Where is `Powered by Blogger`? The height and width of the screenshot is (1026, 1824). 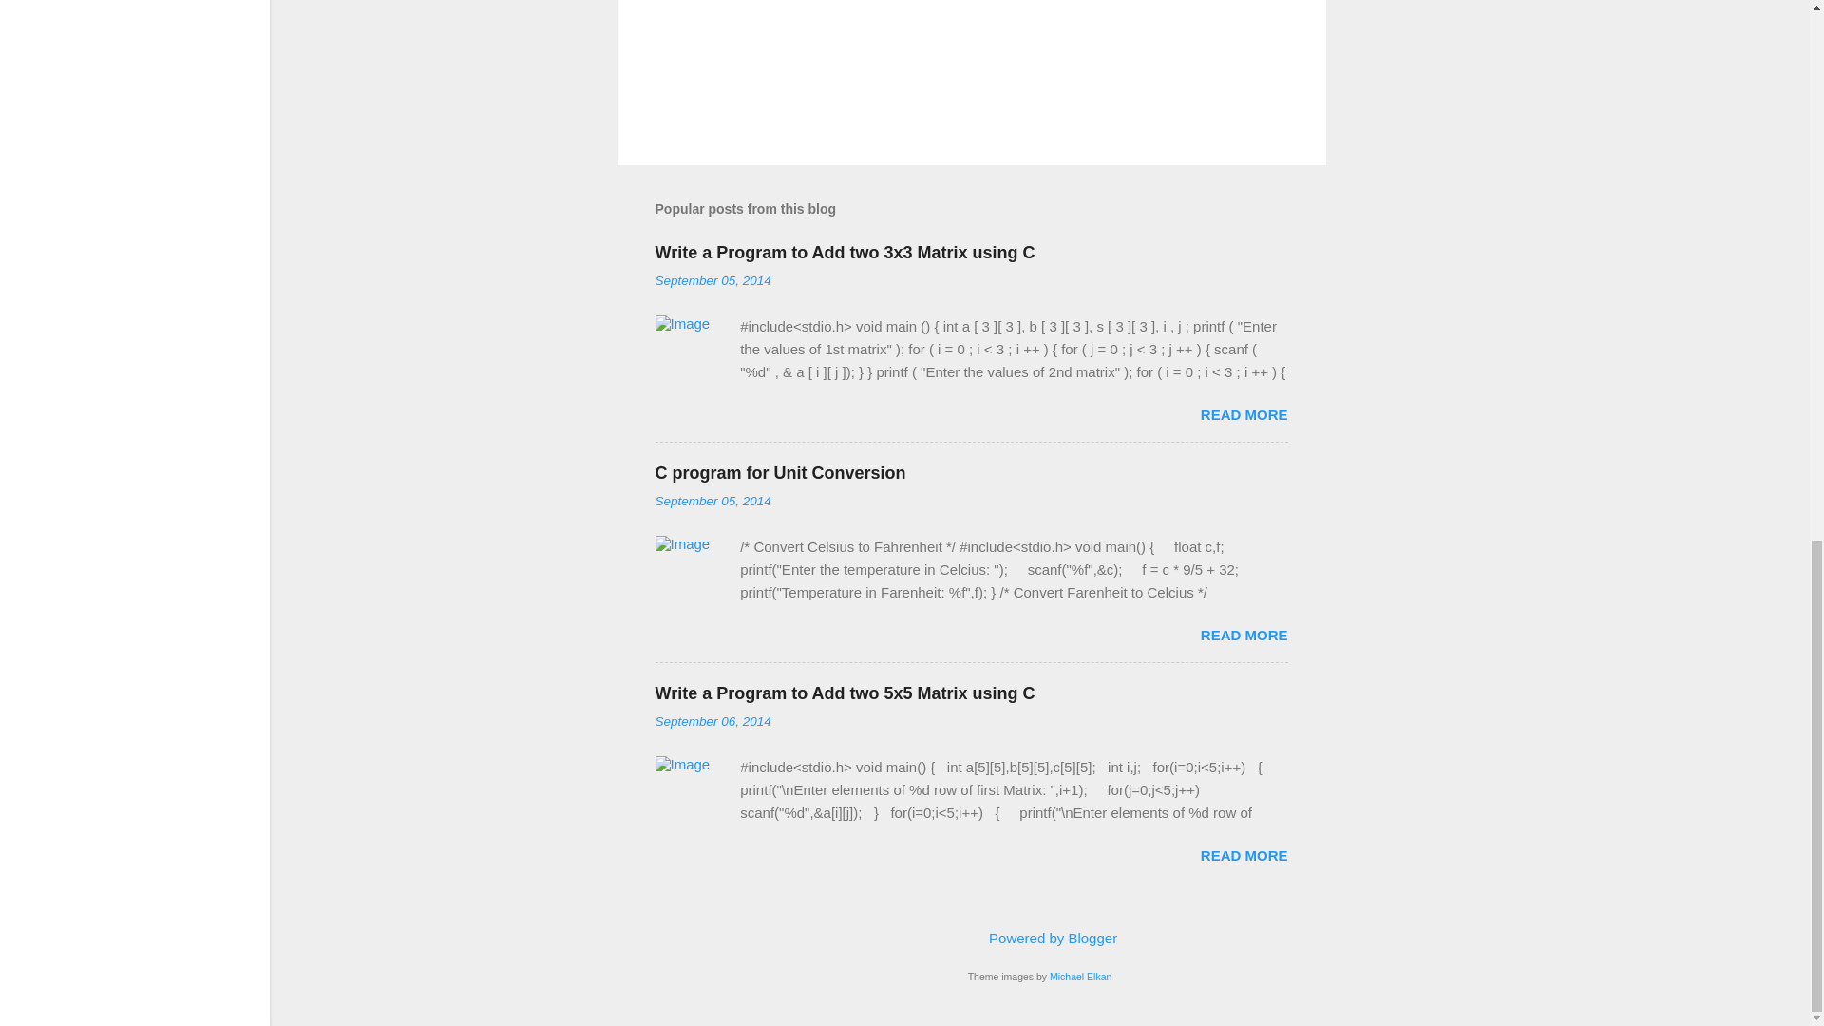 Powered by Blogger is located at coordinates (1039, 937).